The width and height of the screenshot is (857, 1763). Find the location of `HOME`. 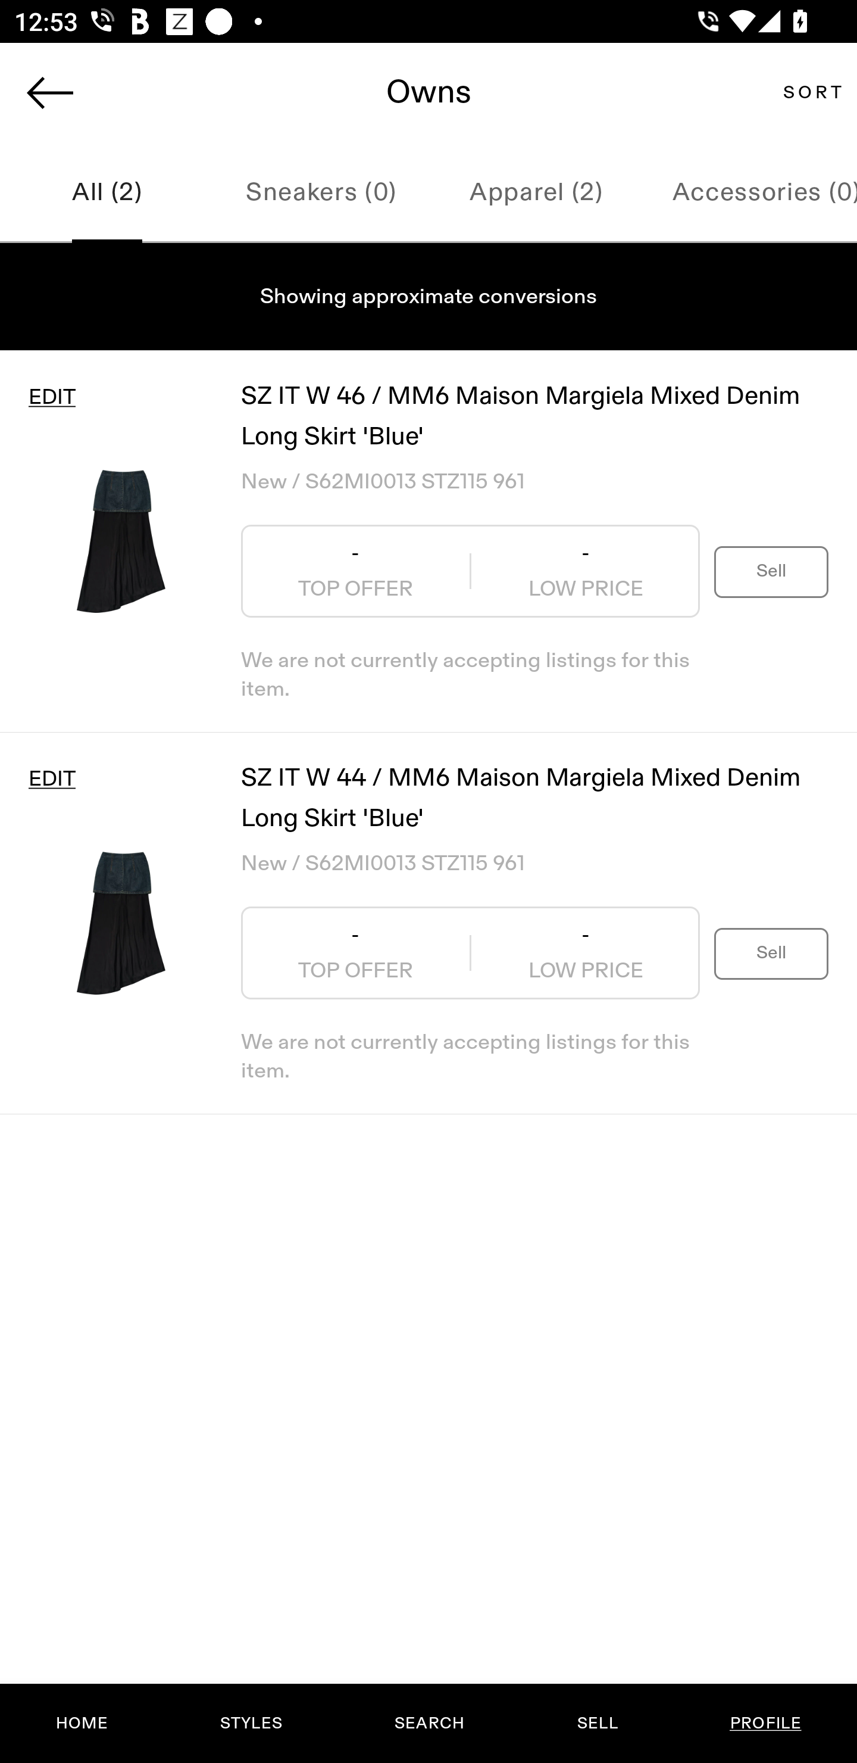

HOME is located at coordinates (82, 1723).